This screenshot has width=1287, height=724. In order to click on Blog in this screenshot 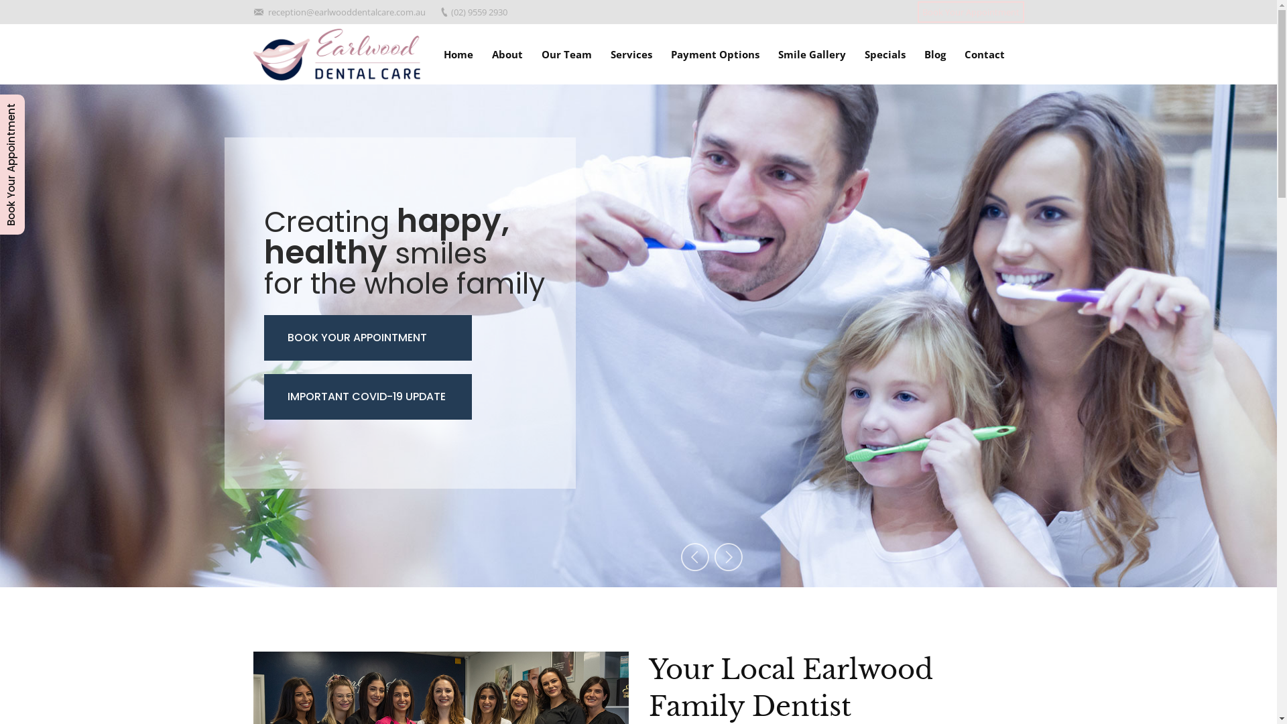, I will do `click(934, 55)`.